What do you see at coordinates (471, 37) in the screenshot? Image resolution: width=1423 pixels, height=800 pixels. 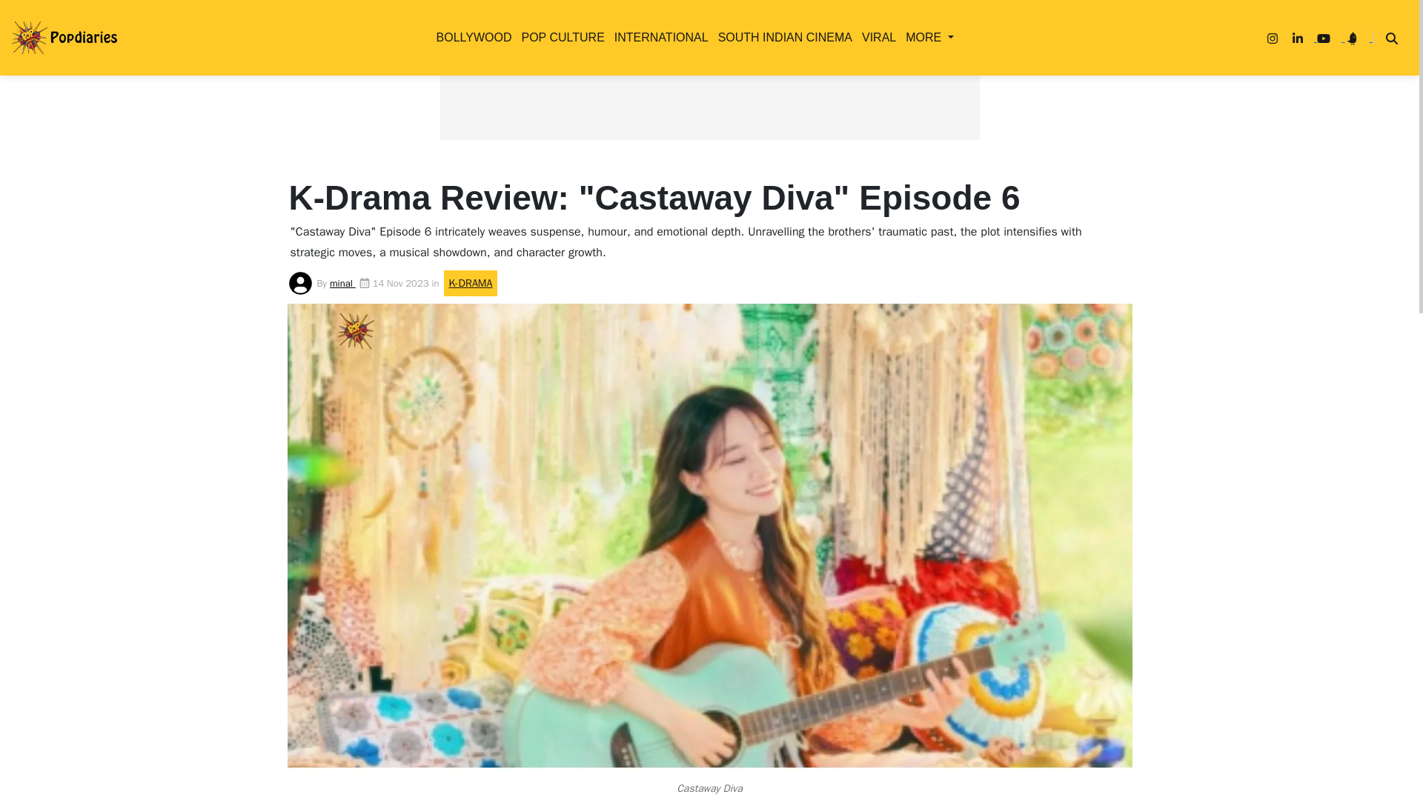 I see `BOLLYWOOD` at bounding box center [471, 37].